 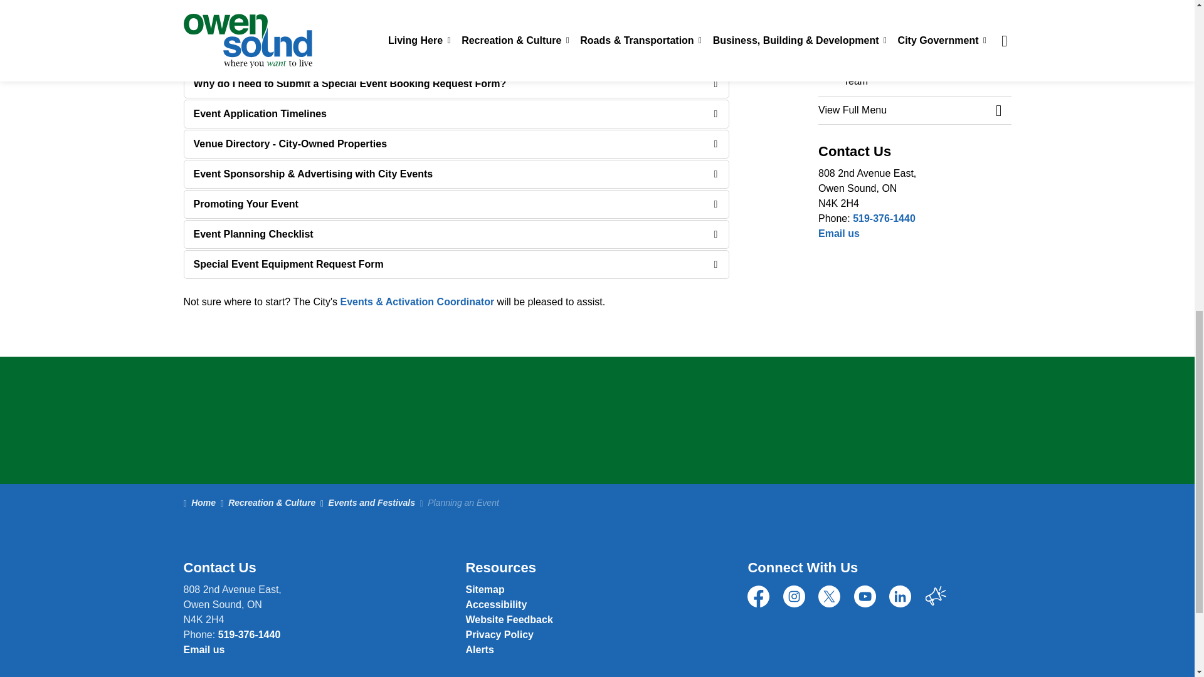 I want to click on Contacts Directory, so click(x=839, y=233).